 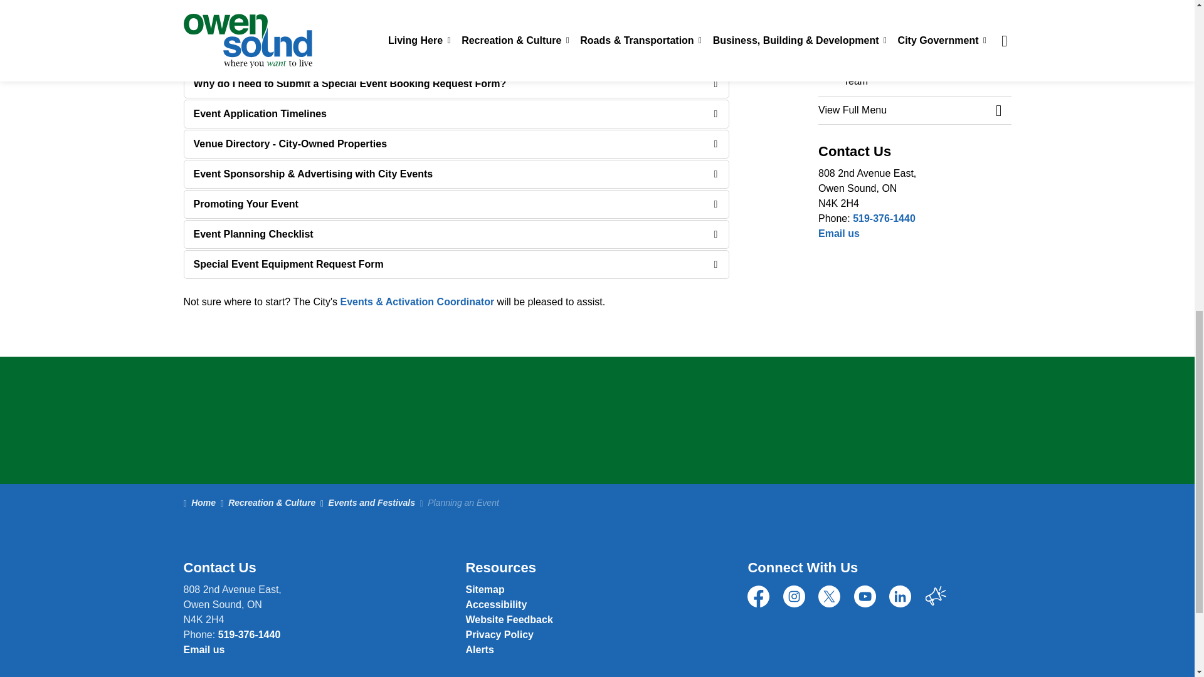 I want to click on Contacts Directory, so click(x=839, y=233).